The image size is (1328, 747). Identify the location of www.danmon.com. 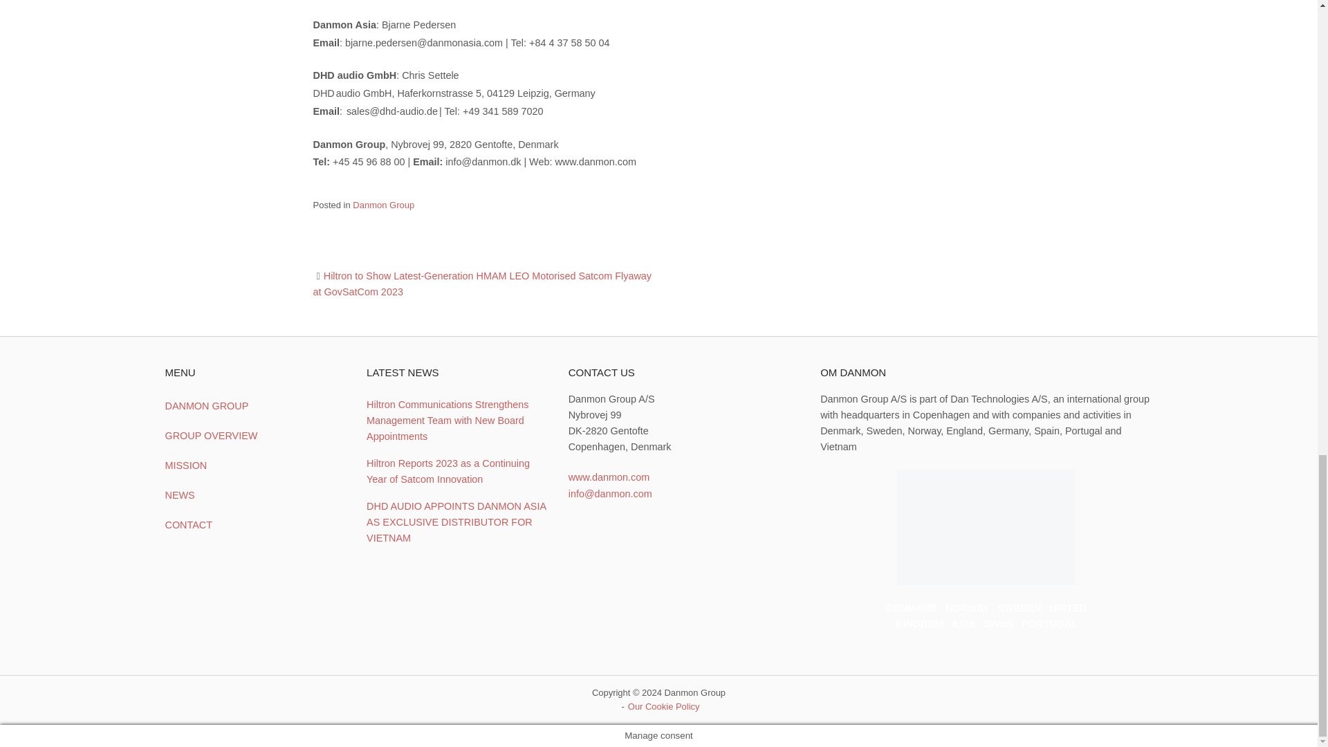
(609, 477).